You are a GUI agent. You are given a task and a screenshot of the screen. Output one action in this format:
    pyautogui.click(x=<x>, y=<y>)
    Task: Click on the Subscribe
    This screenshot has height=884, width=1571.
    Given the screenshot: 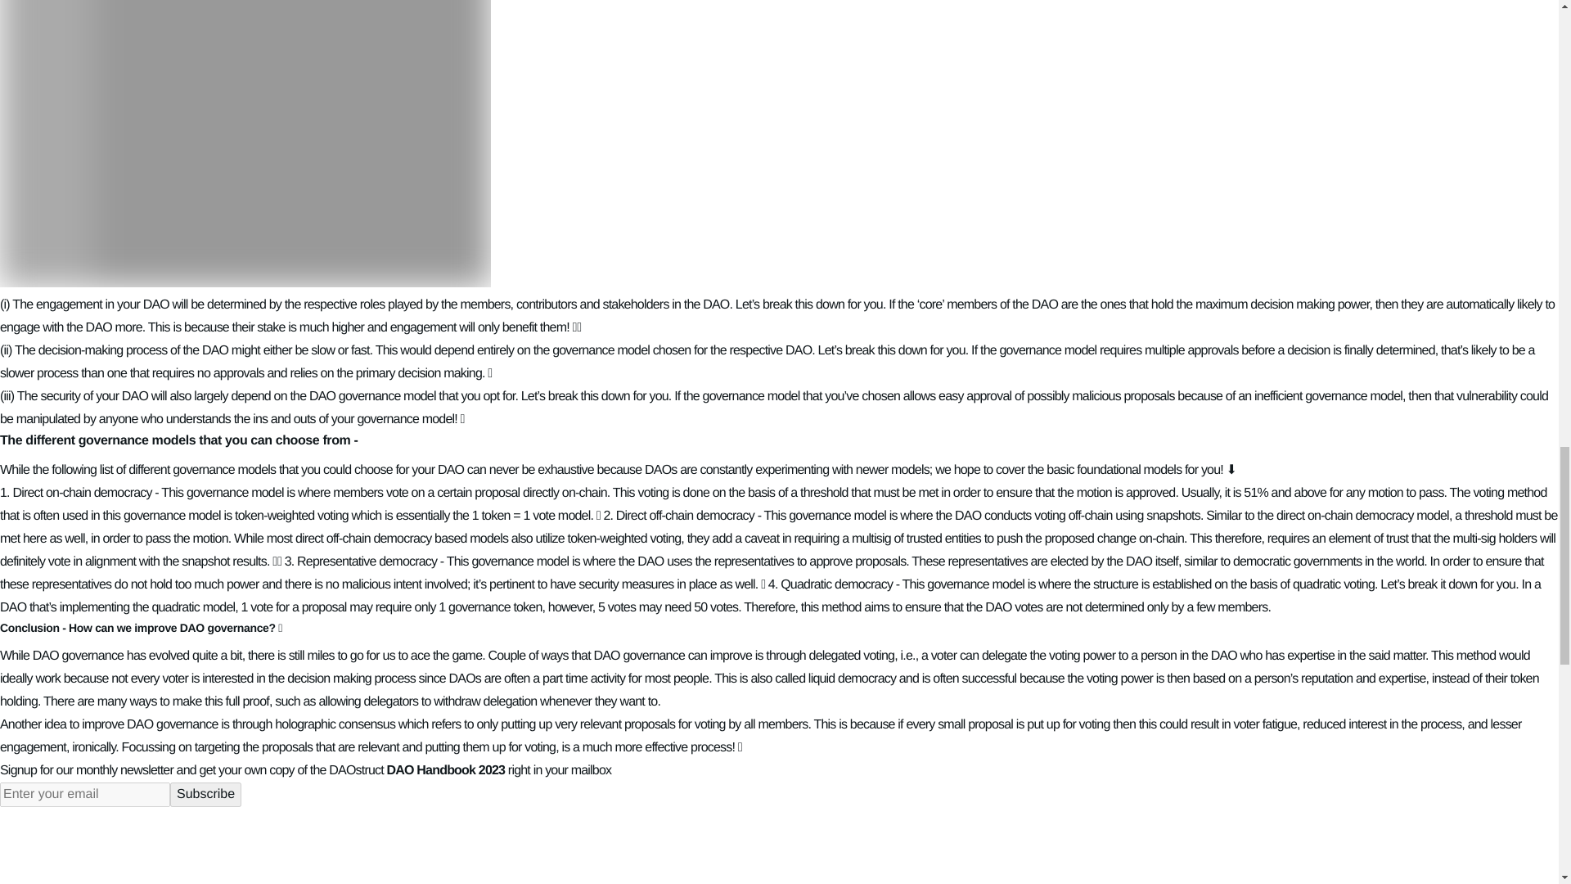 What is the action you would take?
    pyautogui.click(x=205, y=794)
    